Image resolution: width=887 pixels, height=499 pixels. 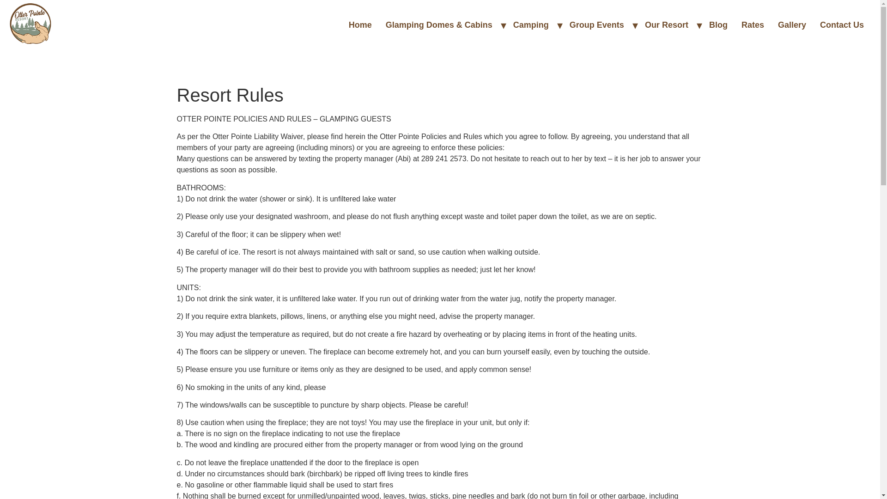 What do you see at coordinates (792, 25) in the screenshot?
I see `Gallery` at bounding box center [792, 25].